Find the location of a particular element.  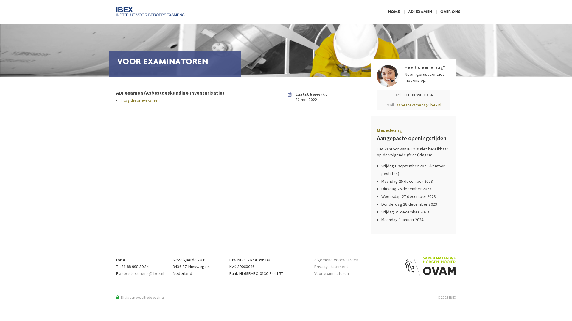

OVER ONS is located at coordinates (450, 12).